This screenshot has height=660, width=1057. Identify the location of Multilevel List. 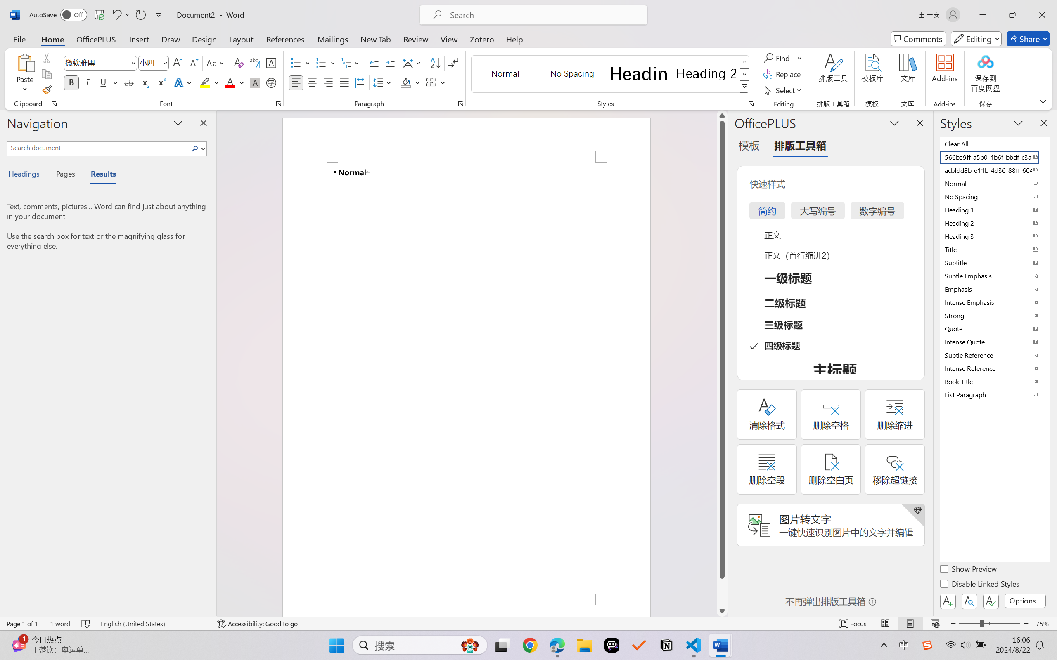
(351, 63).